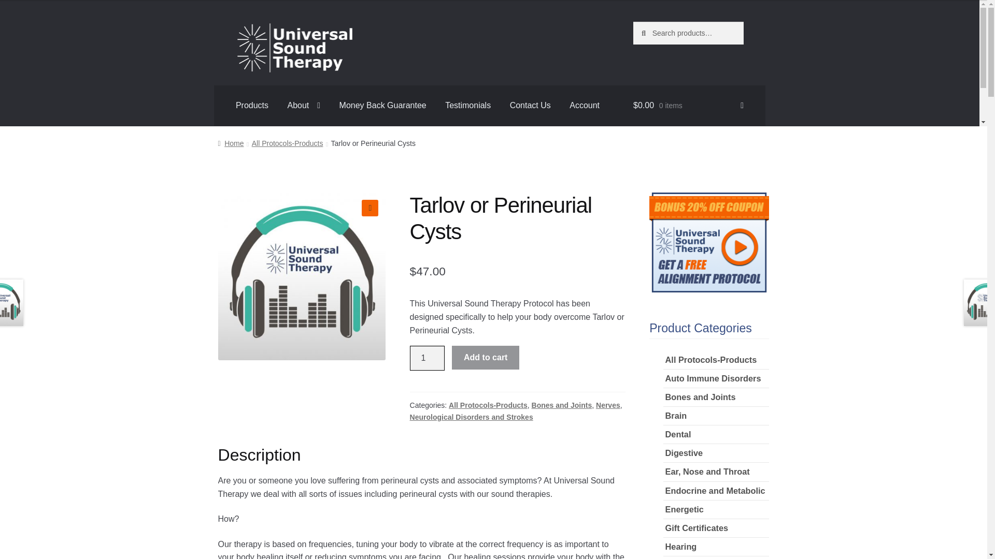  Describe the element at coordinates (467, 106) in the screenshot. I see `Testimonials` at that location.